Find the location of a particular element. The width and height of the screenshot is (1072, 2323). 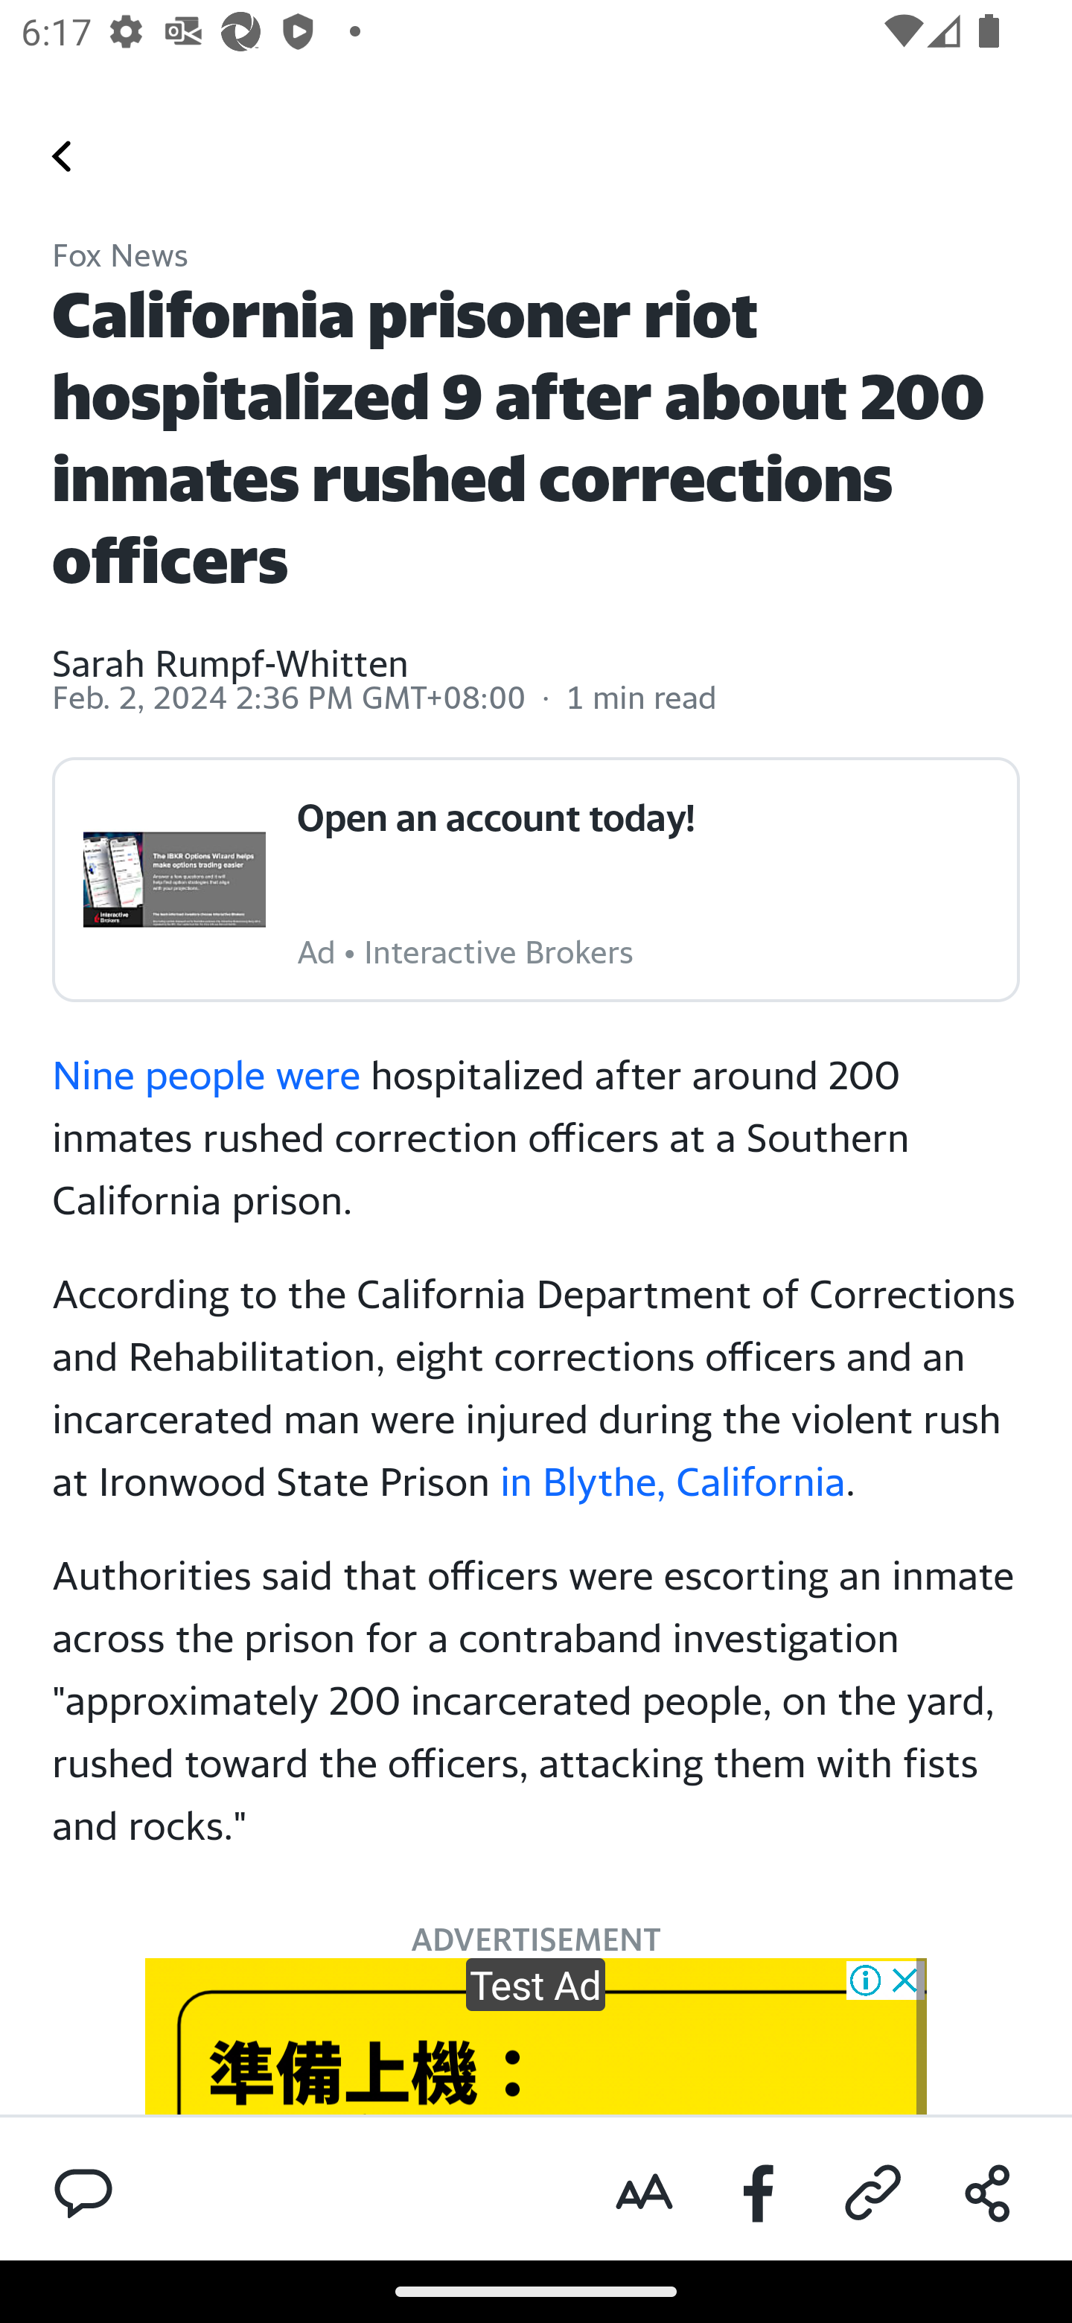

Back is located at coordinates (62, 155).